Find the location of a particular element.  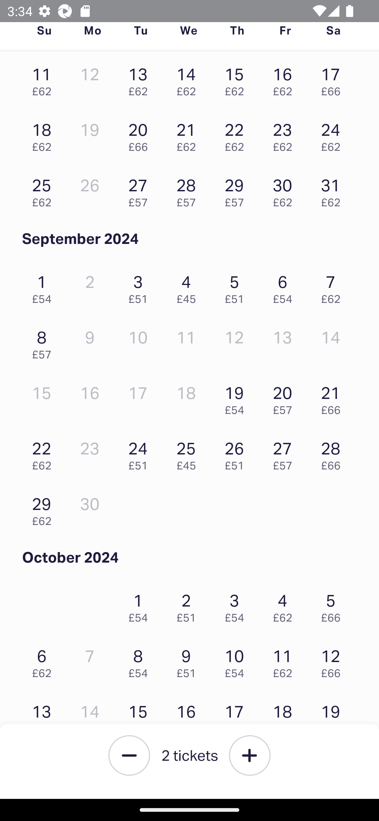

1 £54 is located at coordinates (44, 287).